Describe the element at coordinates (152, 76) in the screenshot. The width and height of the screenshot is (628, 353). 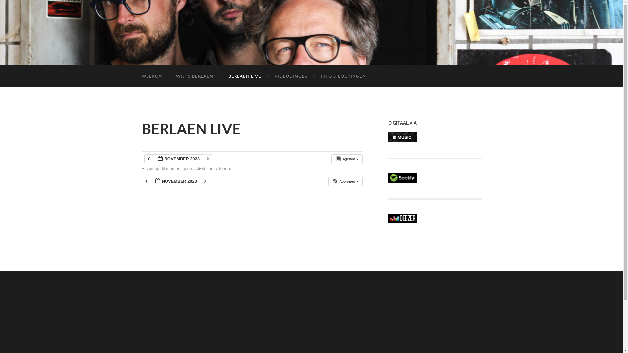
I see `WELKOM` at that location.